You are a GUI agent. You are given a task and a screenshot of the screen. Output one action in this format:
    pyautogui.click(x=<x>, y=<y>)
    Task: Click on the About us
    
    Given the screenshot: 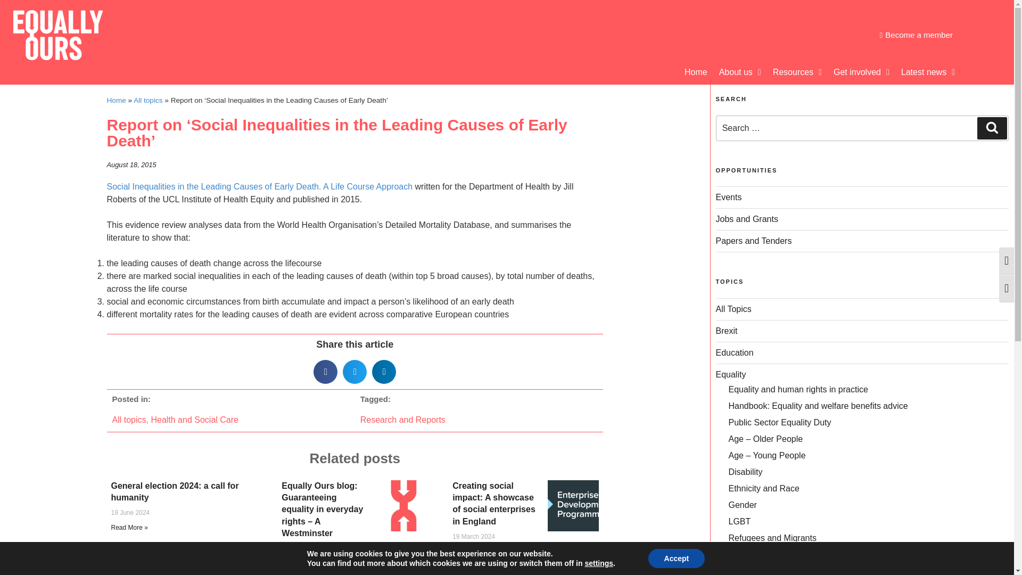 What is the action you would take?
    pyautogui.click(x=740, y=72)
    